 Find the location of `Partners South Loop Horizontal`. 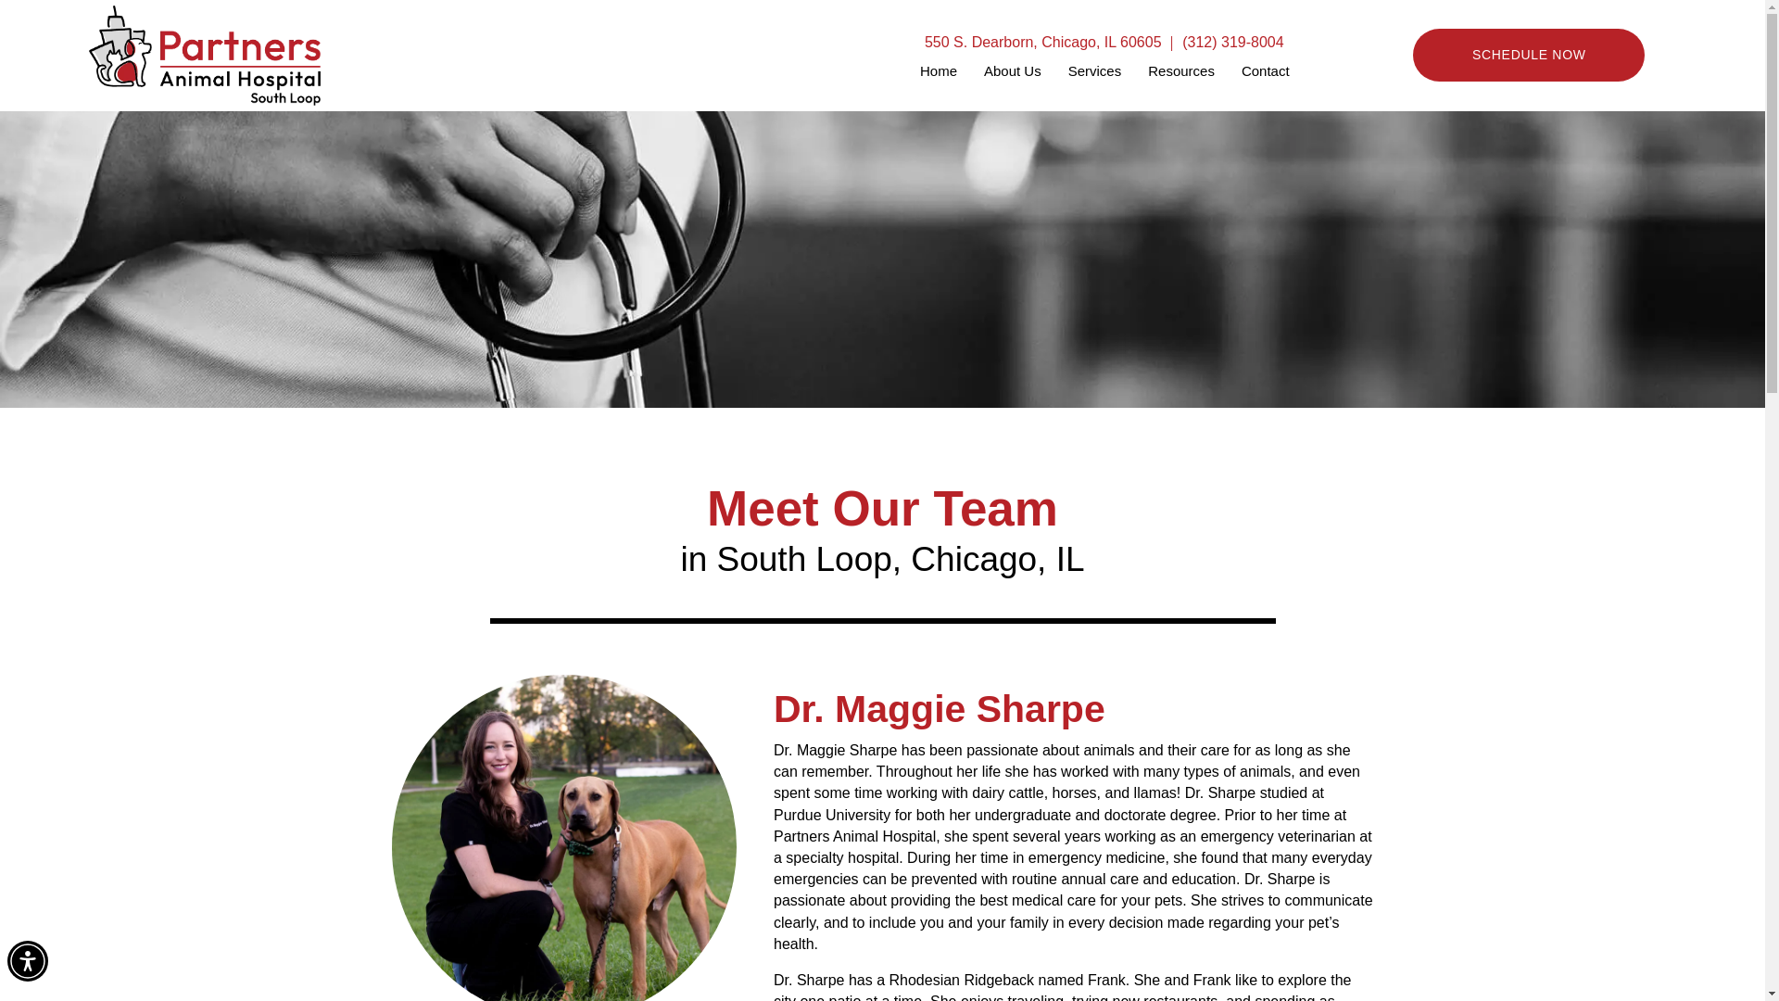

Partners South Loop Horizontal is located at coordinates (204, 56).